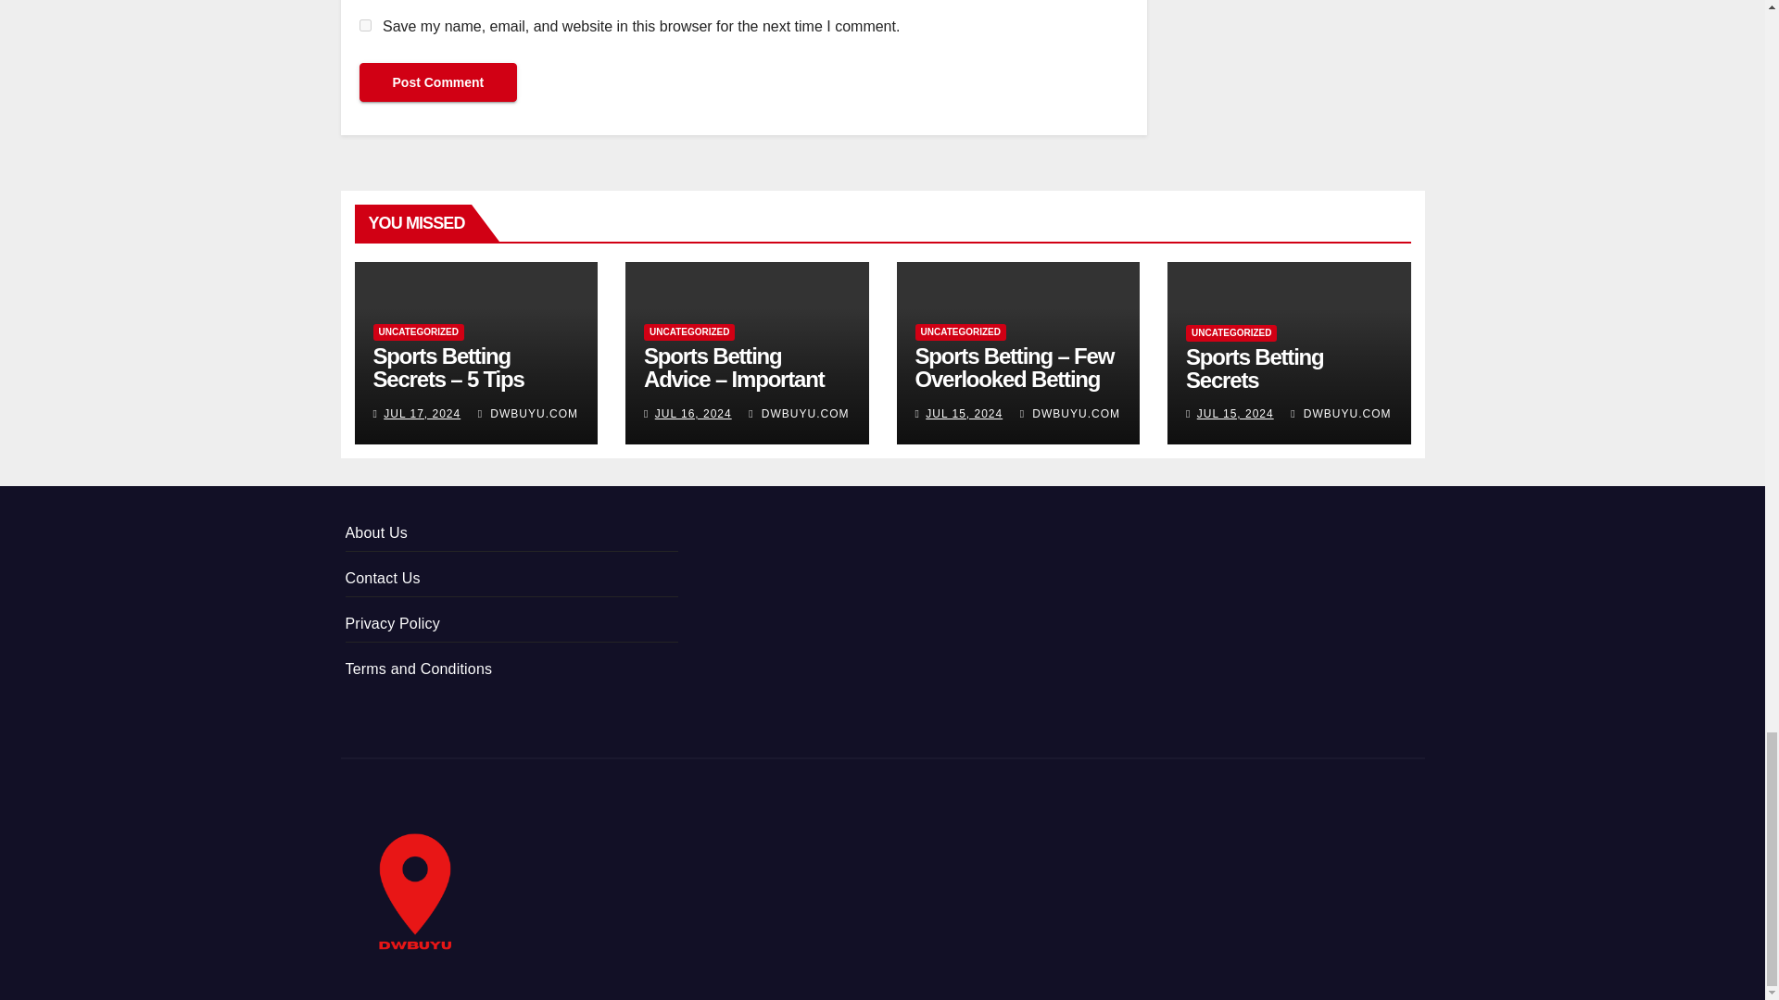  What do you see at coordinates (365, 24) in the screenshot?
I see `yes` at bounding box center [365, 24].